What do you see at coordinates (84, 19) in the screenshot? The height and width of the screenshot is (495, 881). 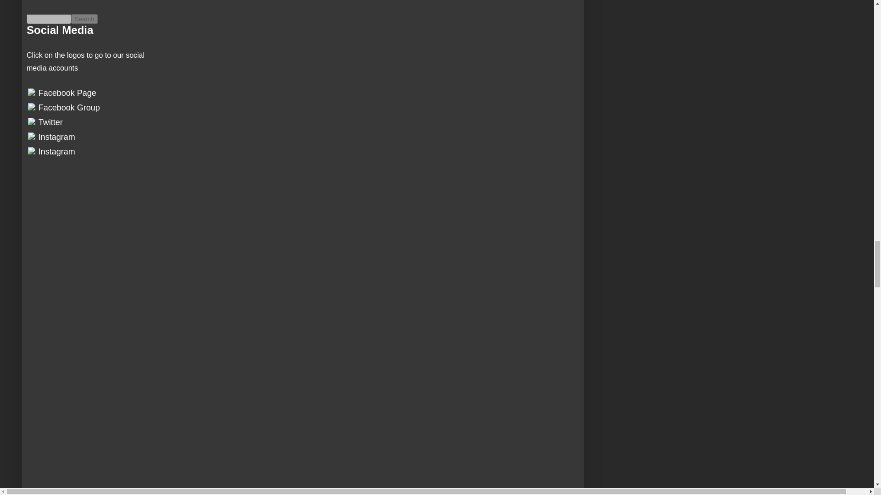 I see `search` at bounding box center [84, 19].